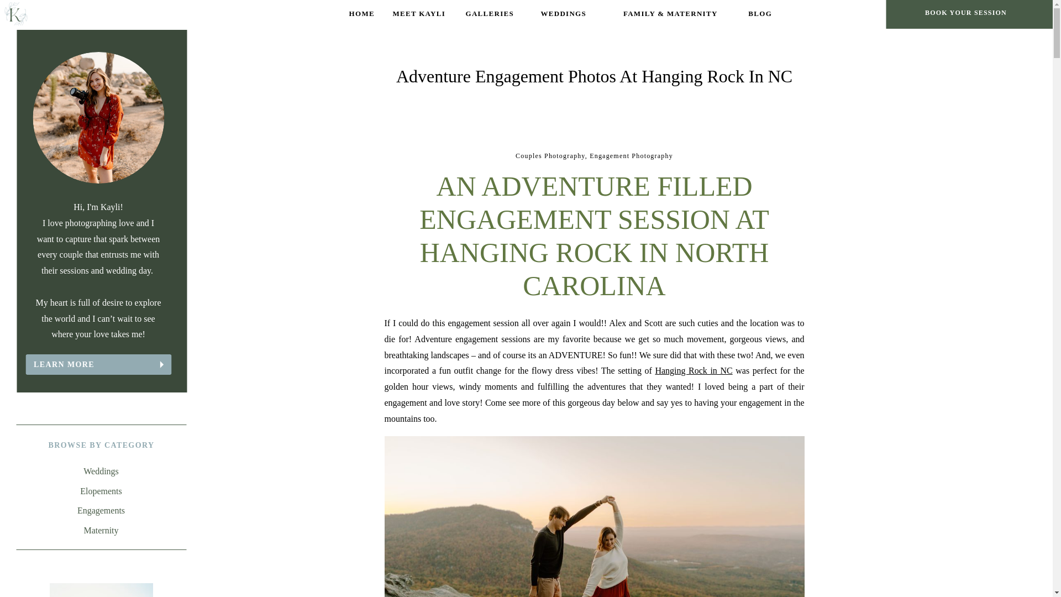 This screenshot has width=1061, height=597. Describe the element at coordinates (101, 511) in the screenshot. I see `Engagements` at that location.